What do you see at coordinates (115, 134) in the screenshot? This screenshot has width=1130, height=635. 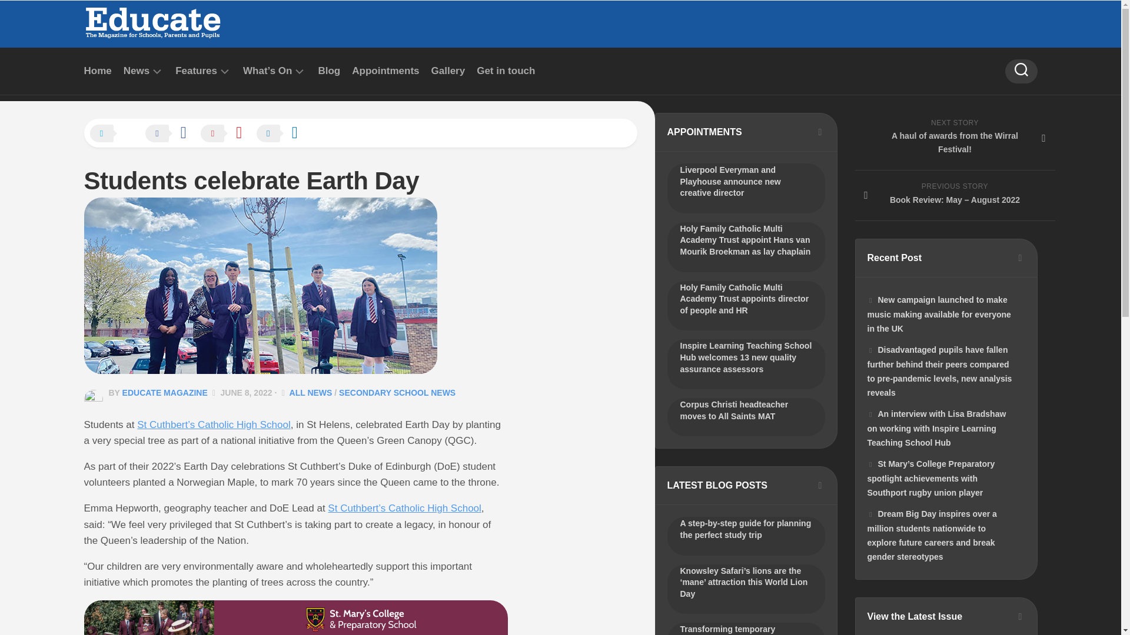 I see `Share on X` at bounding box center [115, 134].